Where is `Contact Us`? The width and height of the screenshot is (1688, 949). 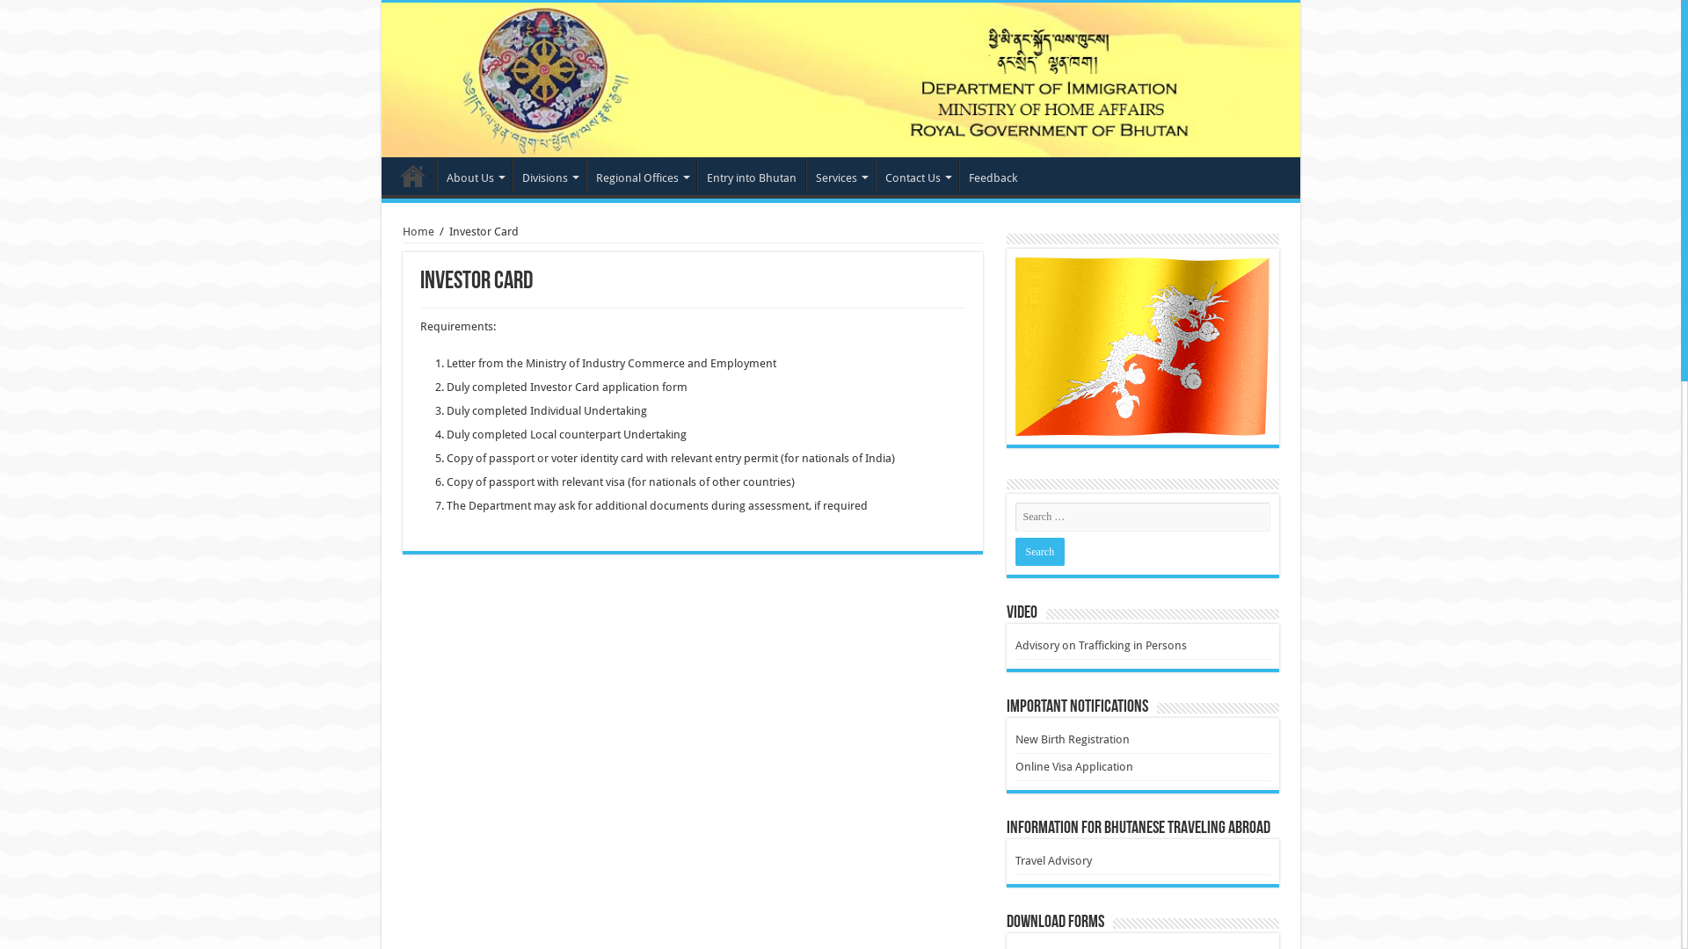 Contact Us is located at coordinates (917, 176).